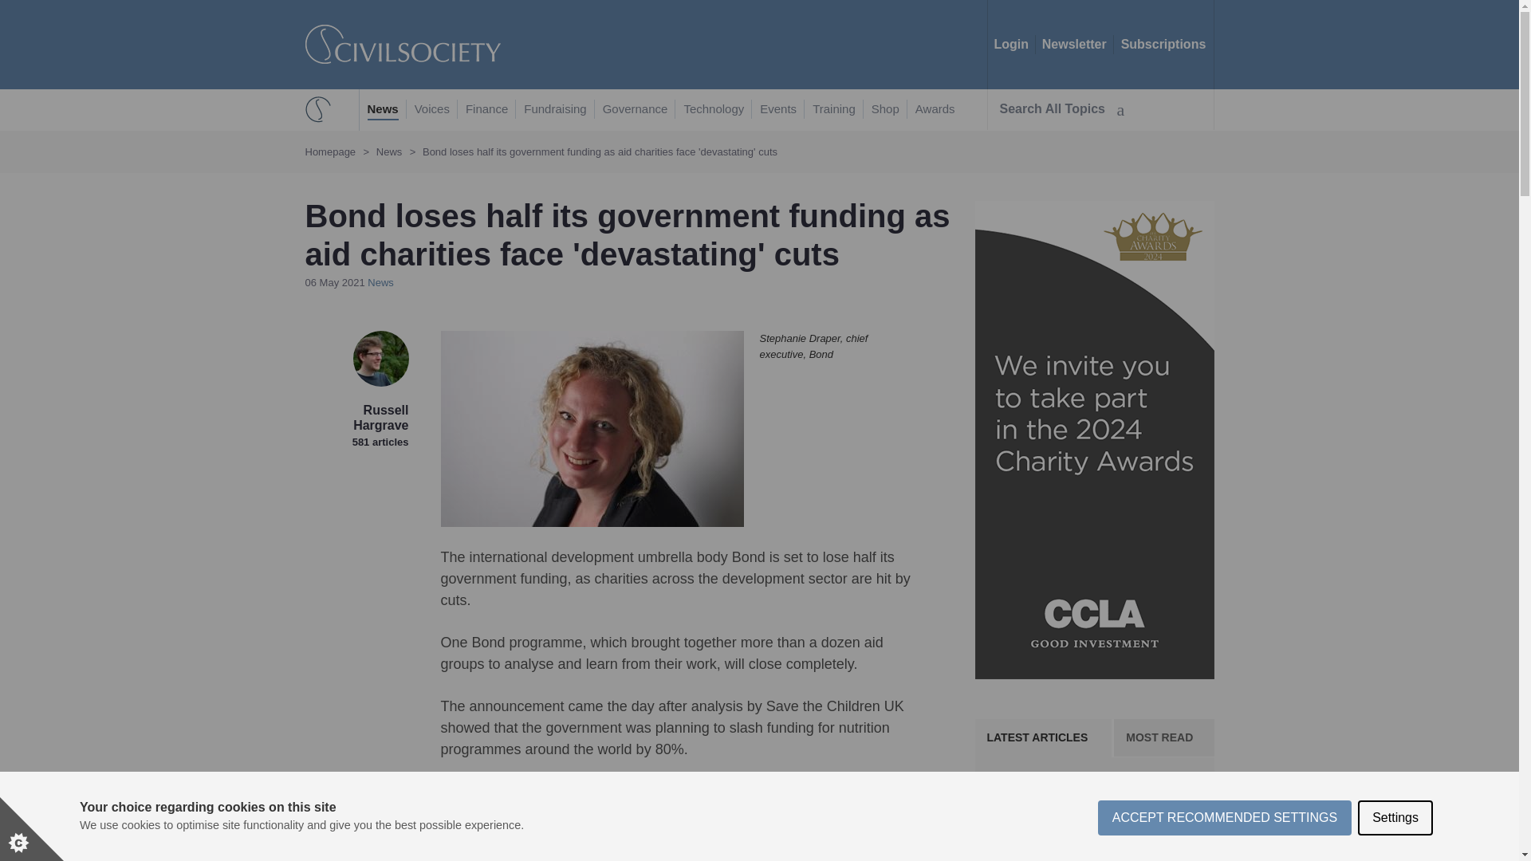  I want to click on Finance, so click(486, 110).